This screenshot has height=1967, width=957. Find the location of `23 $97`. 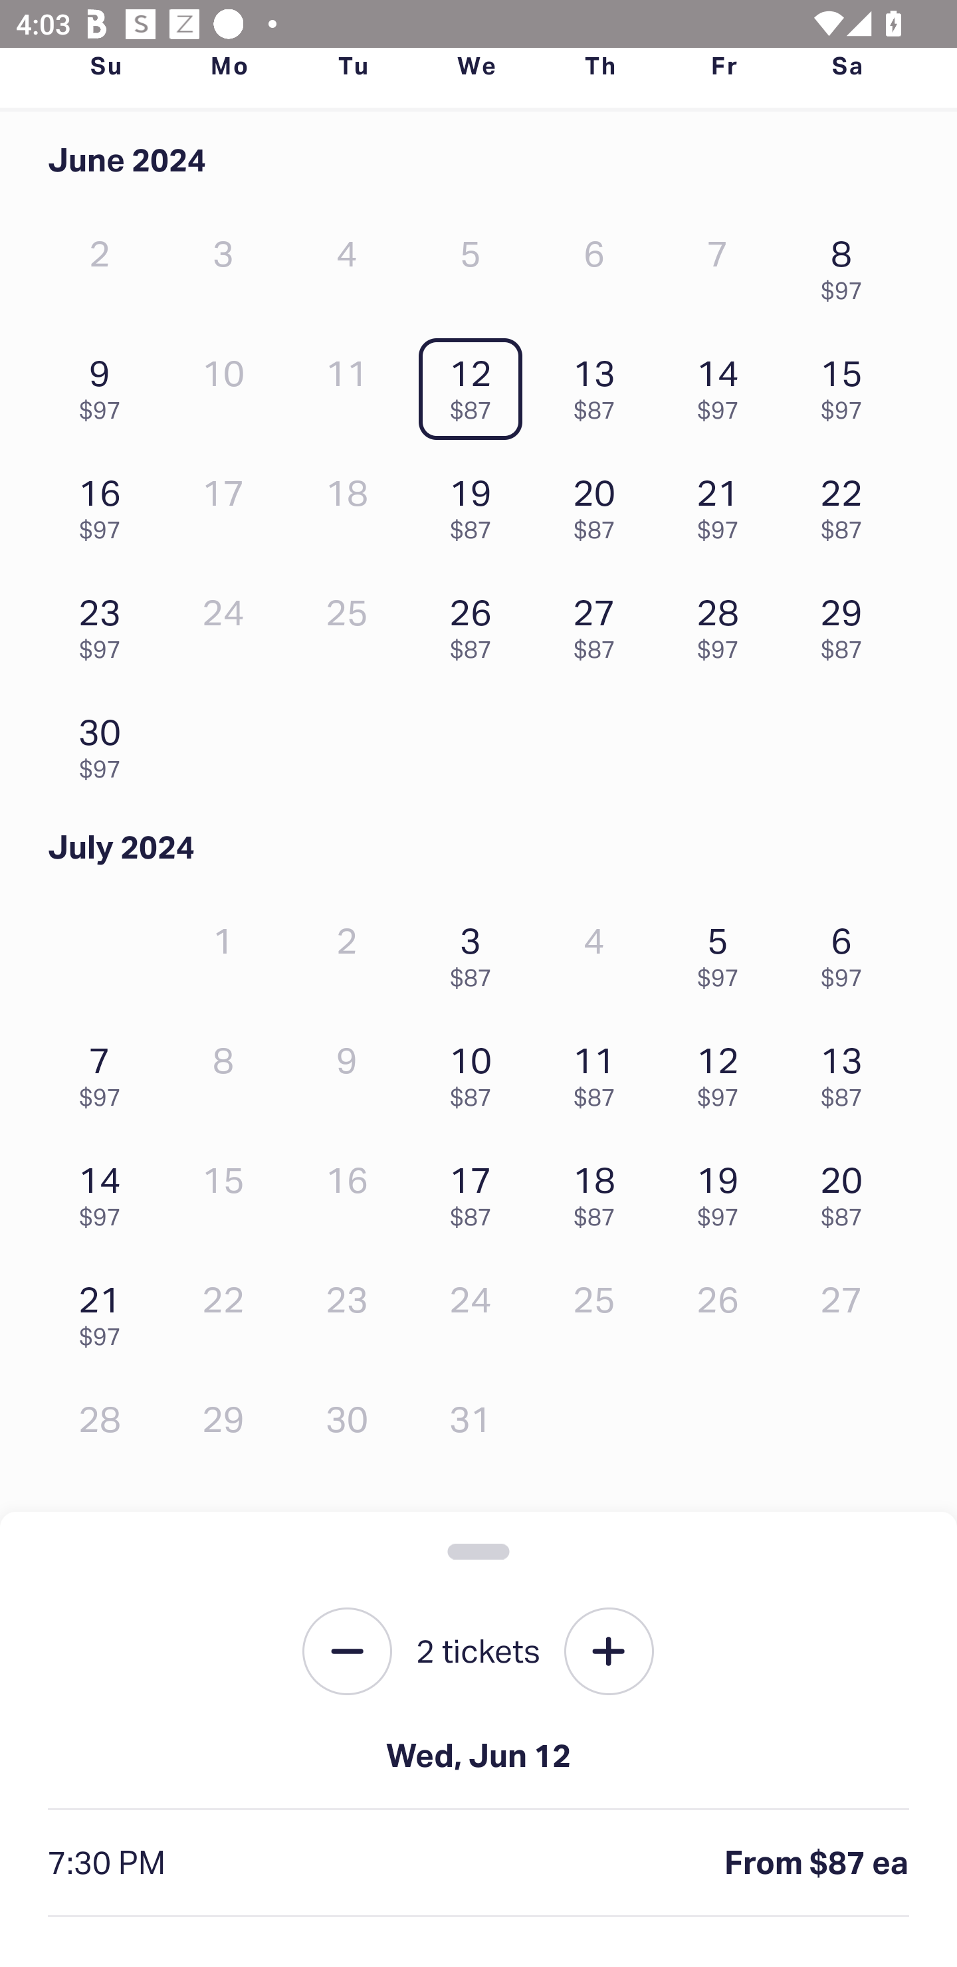

23 $97 is located at coordinates (106, 623).